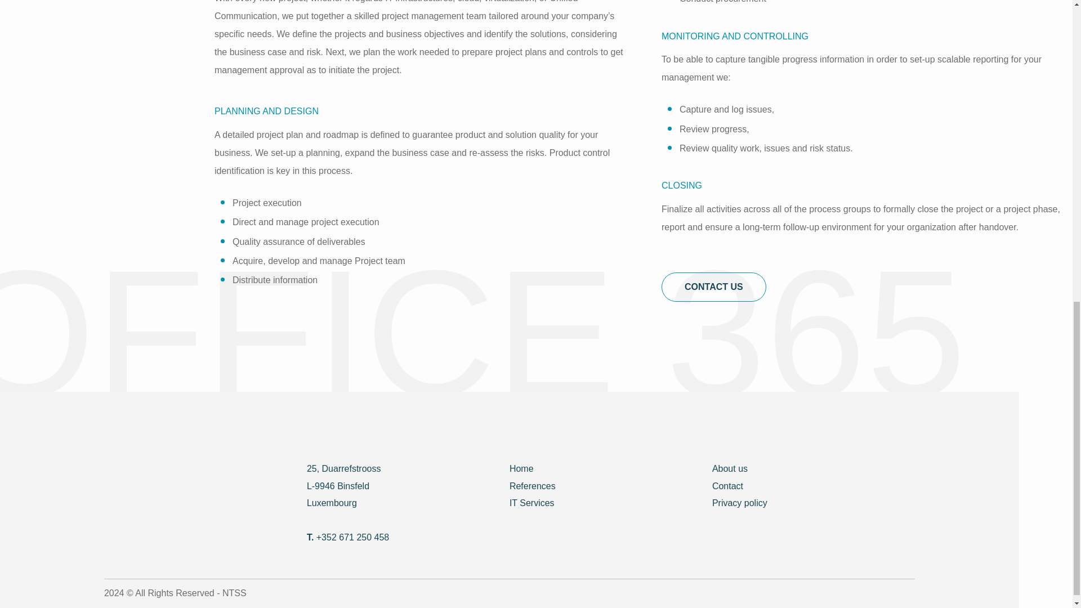  Describe the element at coordinates (531, 502) in the screenshot. I see `IT Services` at that location.